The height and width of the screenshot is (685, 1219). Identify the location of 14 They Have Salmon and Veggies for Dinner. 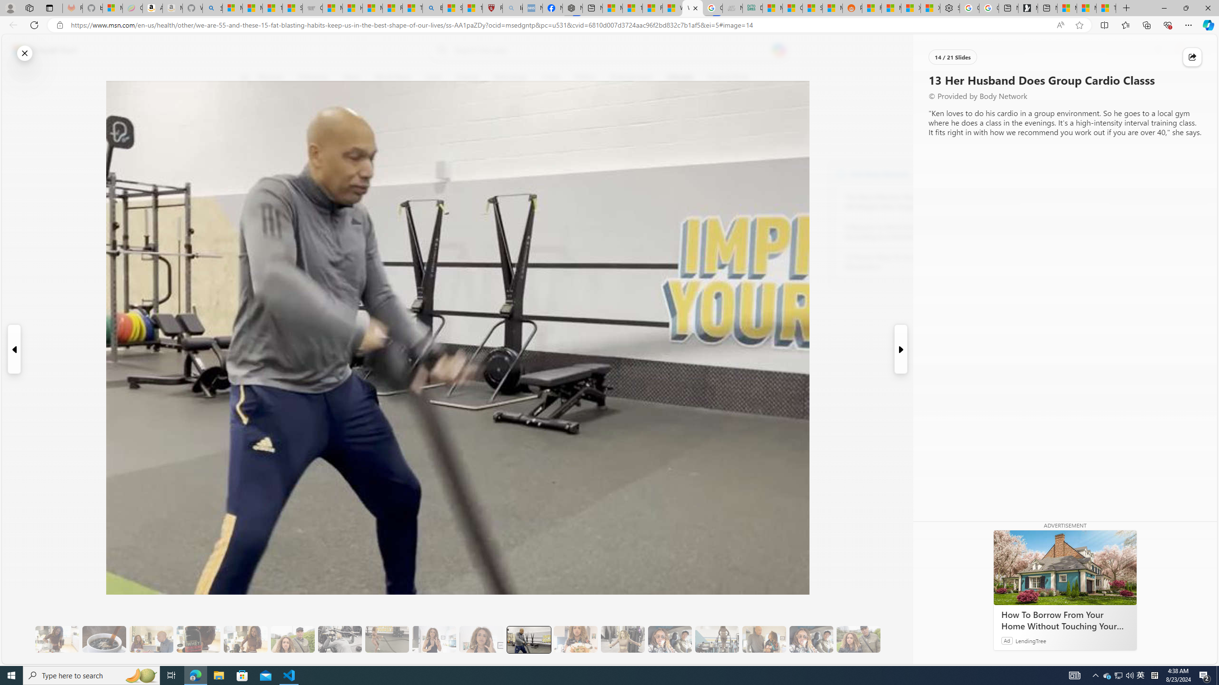
(575, 639).